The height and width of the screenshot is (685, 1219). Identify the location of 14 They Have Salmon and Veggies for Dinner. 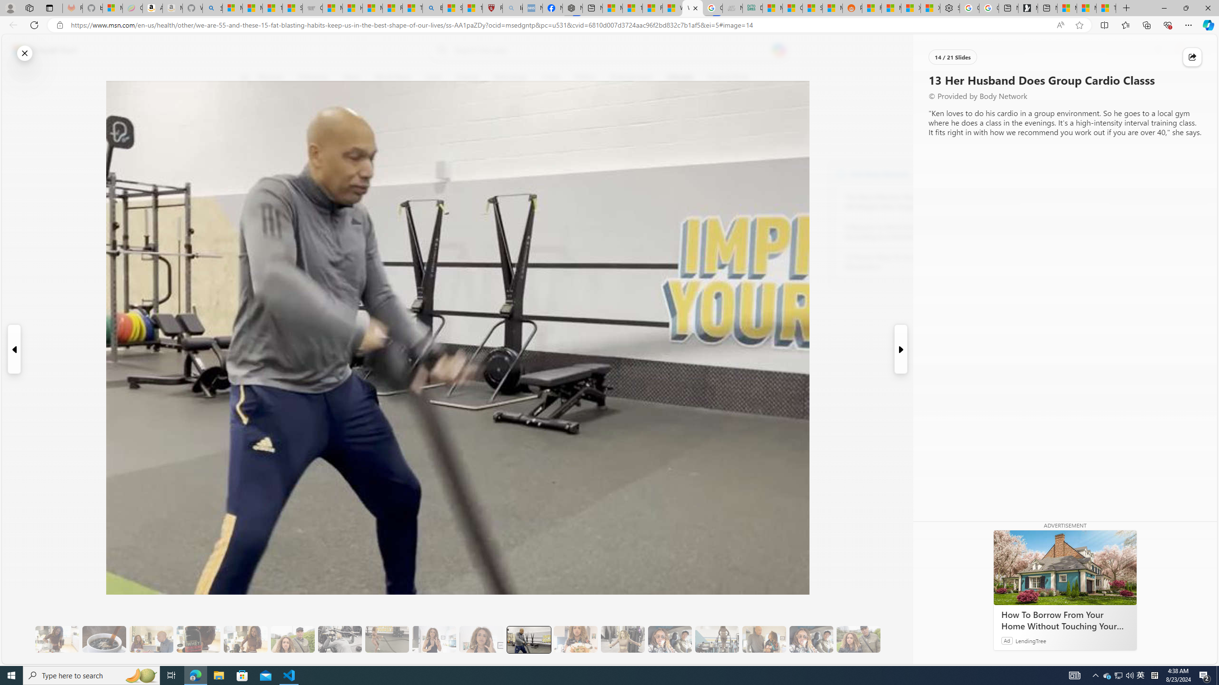
(575, 639).